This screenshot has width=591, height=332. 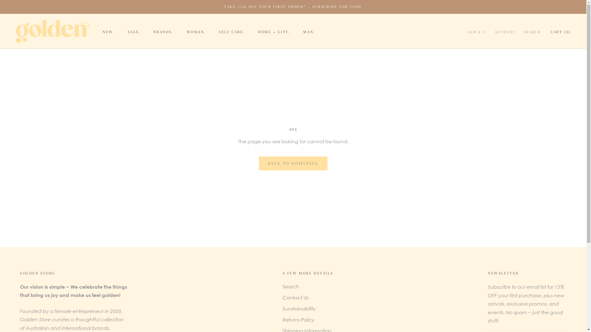 I want to click on CART (0), so click(x=561, y=32).